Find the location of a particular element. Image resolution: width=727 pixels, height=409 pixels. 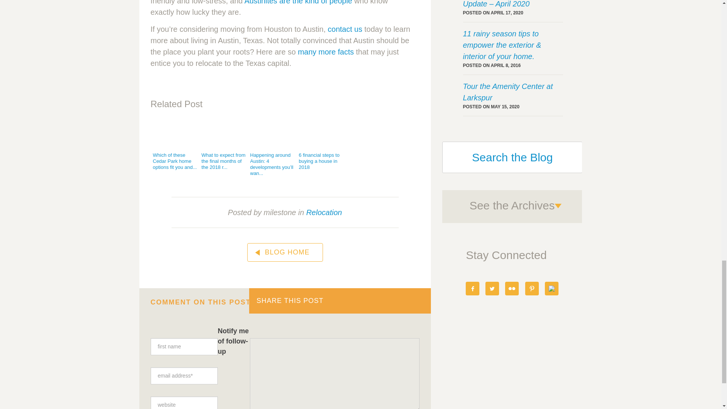

BLOG HOME is located at coordinates (285, 252).